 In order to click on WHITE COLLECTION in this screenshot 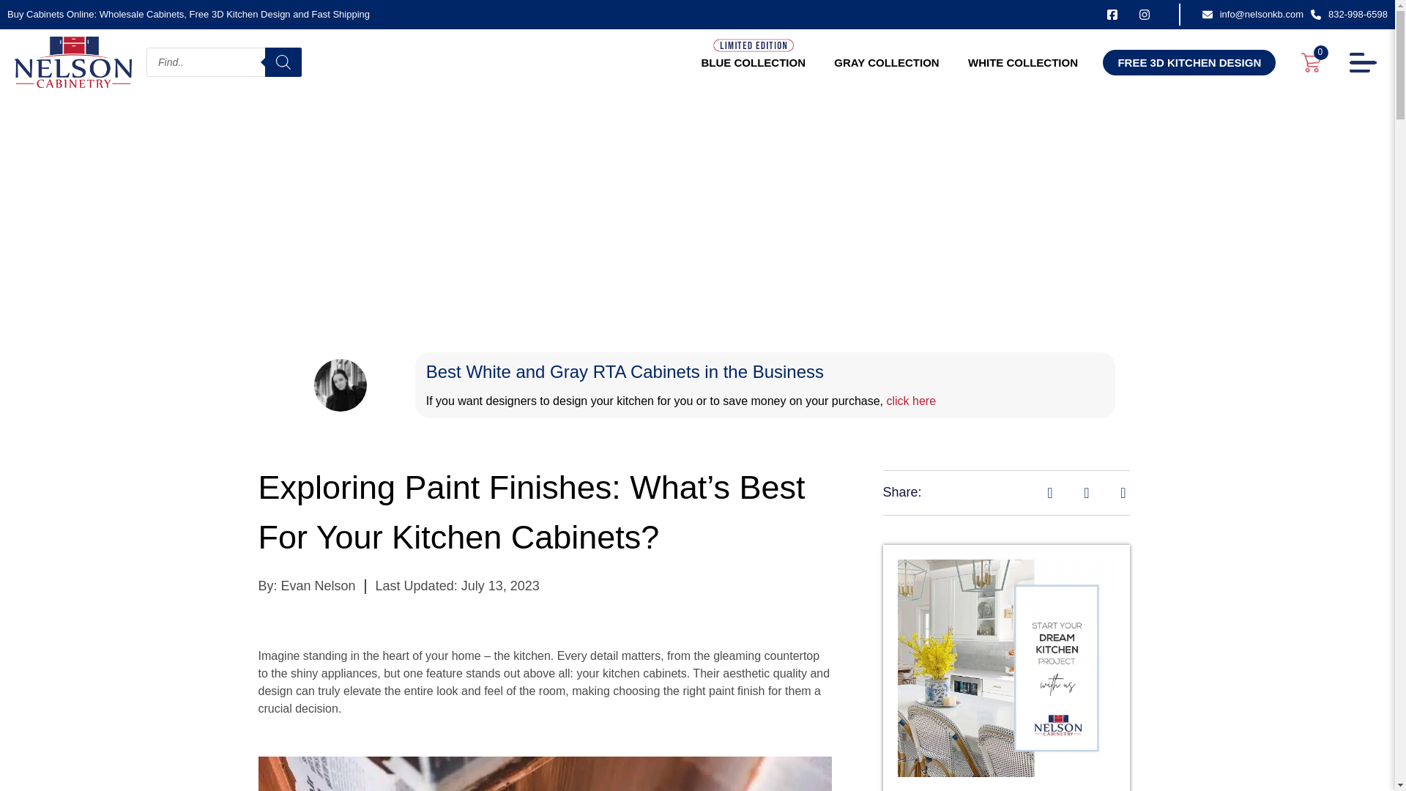, I will do `click(1022, 63)`.